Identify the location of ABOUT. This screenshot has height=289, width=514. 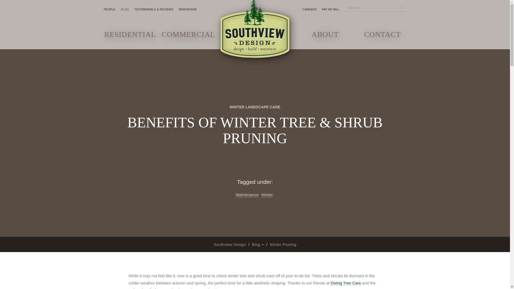
(325, 36).